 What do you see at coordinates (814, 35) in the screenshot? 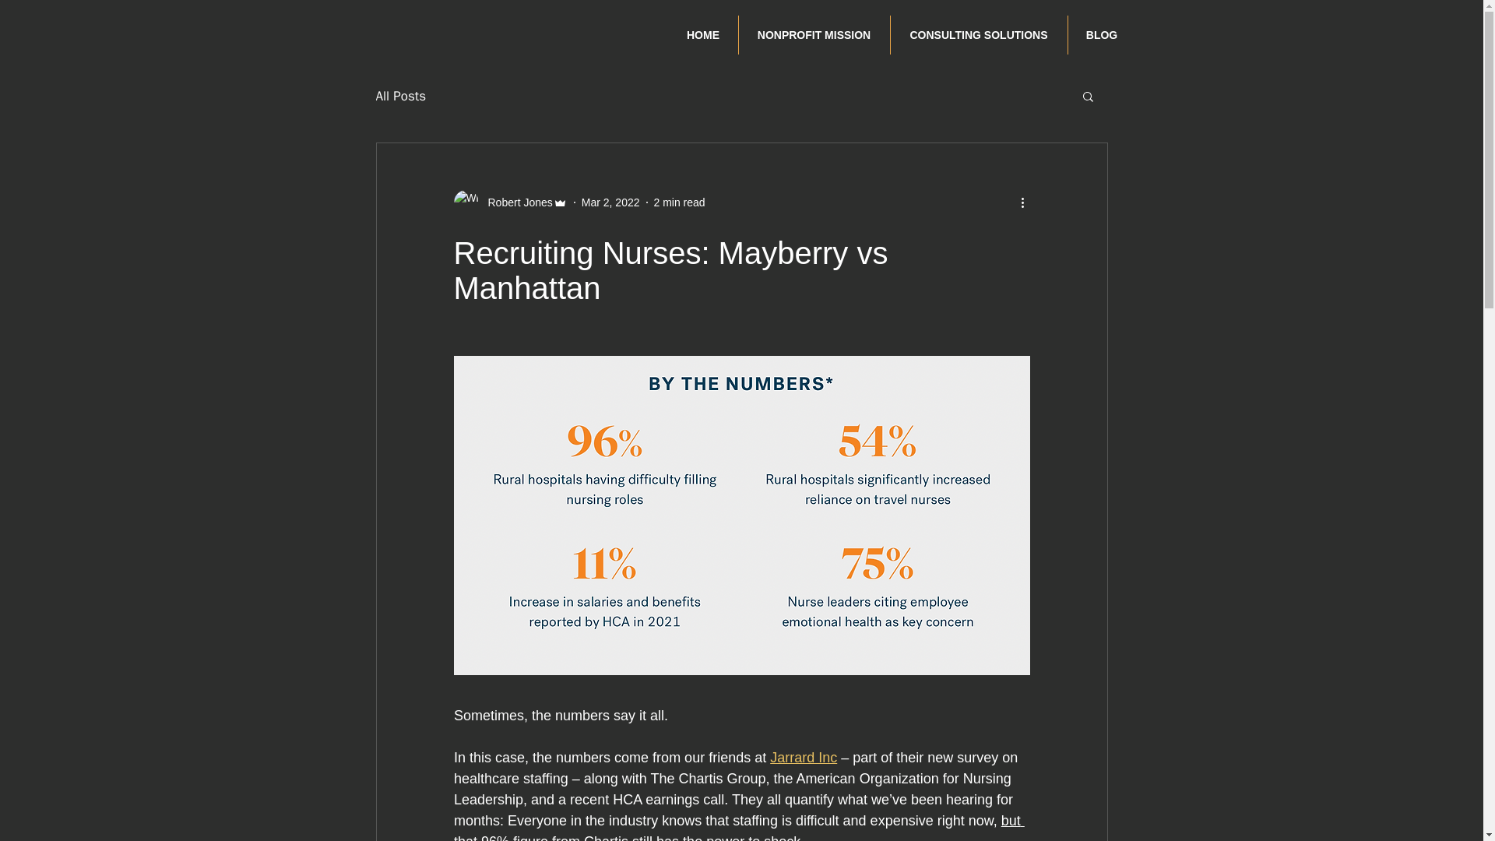
I see `NONPROFIT MISSION` at bounding box center [814, 35].